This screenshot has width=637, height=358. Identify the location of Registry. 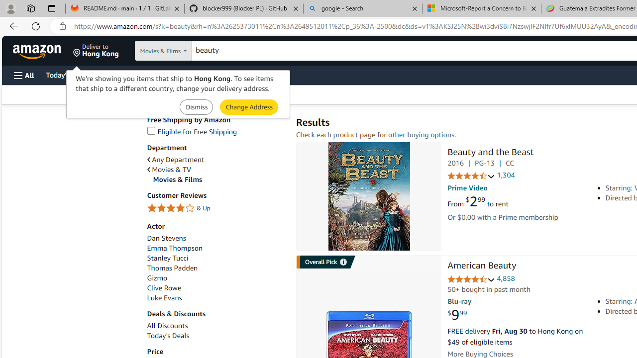
(179, 75).